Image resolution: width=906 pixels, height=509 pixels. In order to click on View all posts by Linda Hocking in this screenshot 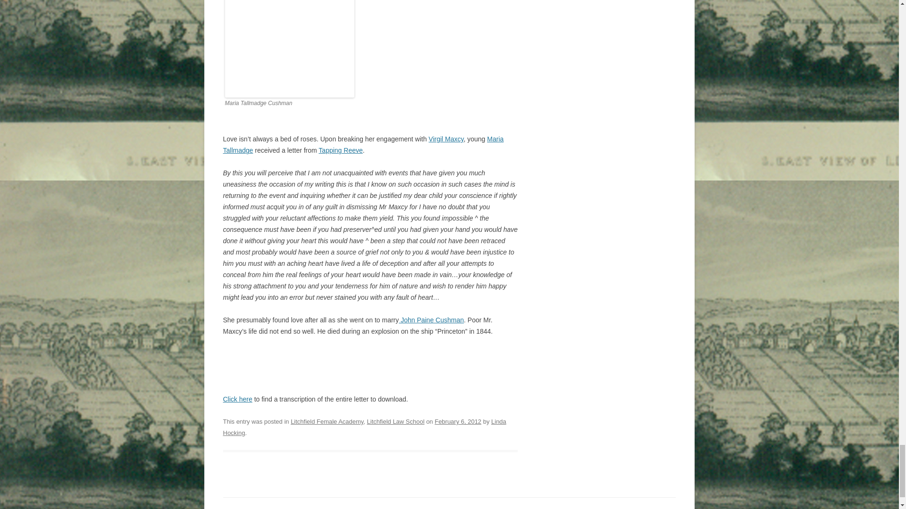, I will do `click(364, 427)`.